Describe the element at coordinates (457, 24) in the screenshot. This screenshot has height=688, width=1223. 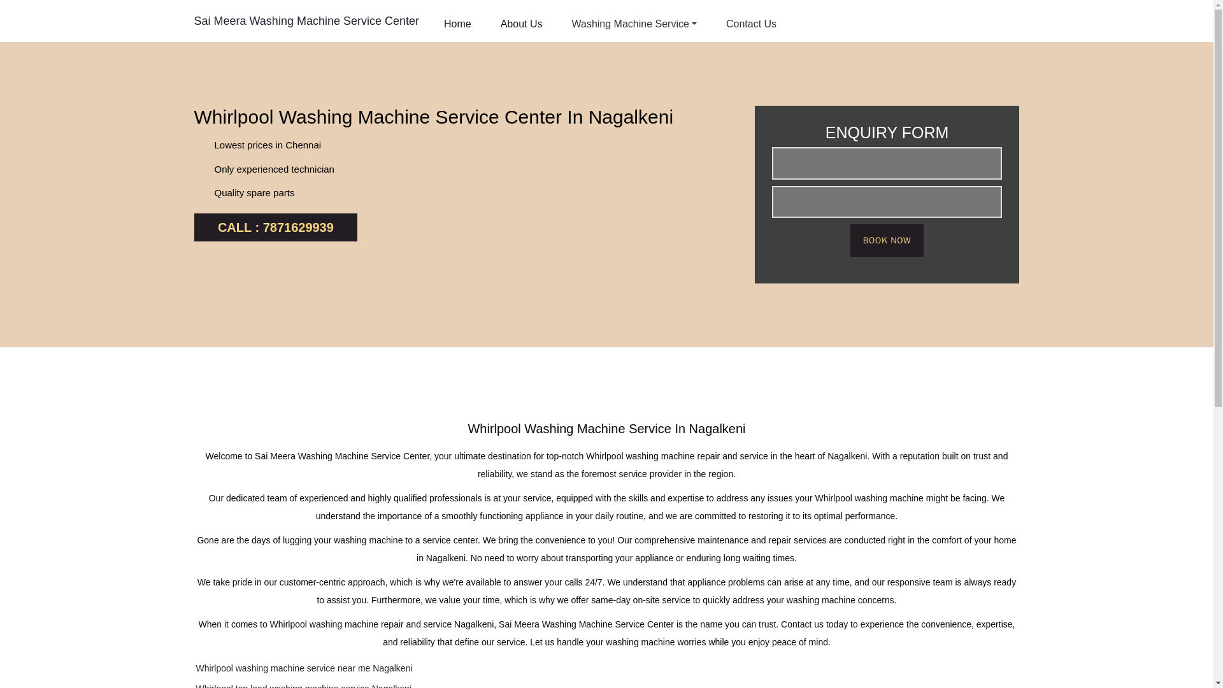
I see `Home` at that location.